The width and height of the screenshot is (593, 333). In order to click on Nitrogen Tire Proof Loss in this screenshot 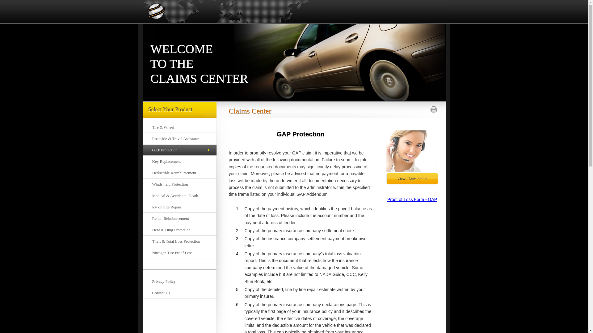, I will do `click(179, 253)`.